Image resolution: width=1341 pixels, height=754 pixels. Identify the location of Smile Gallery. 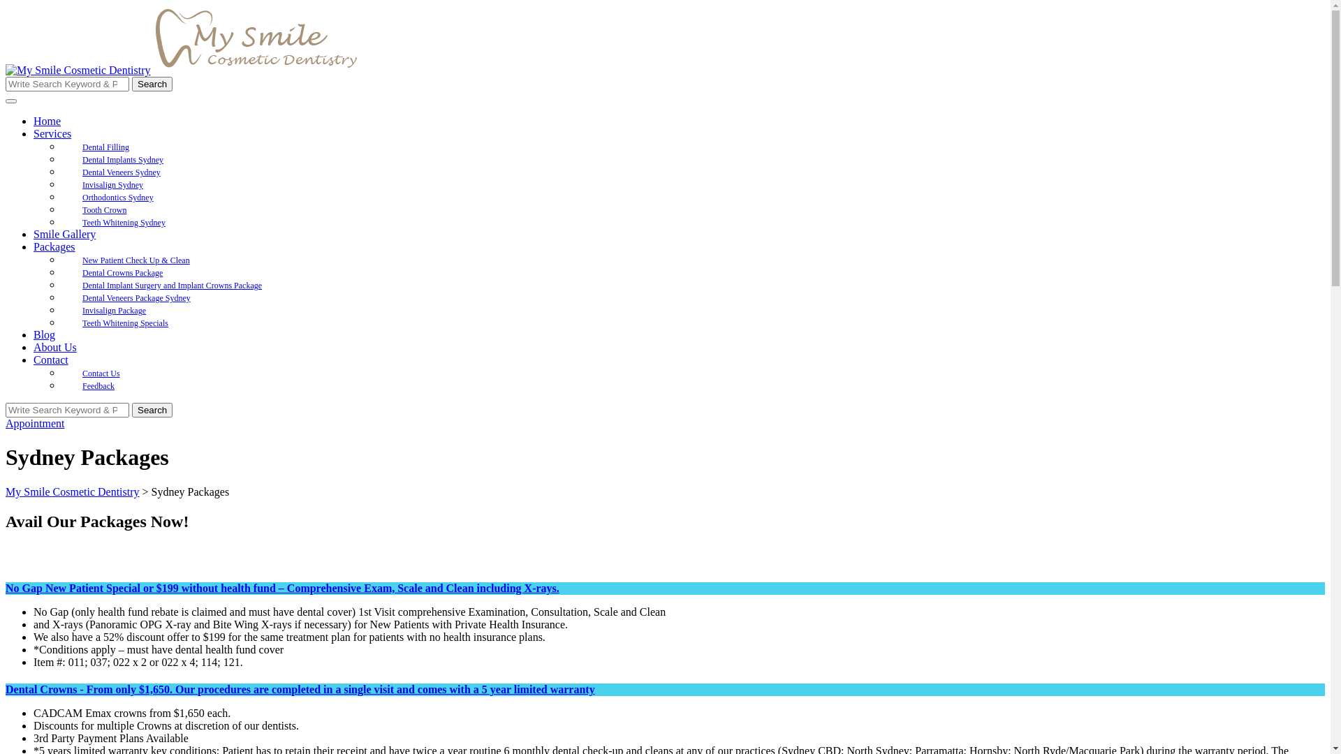
(64, 235).